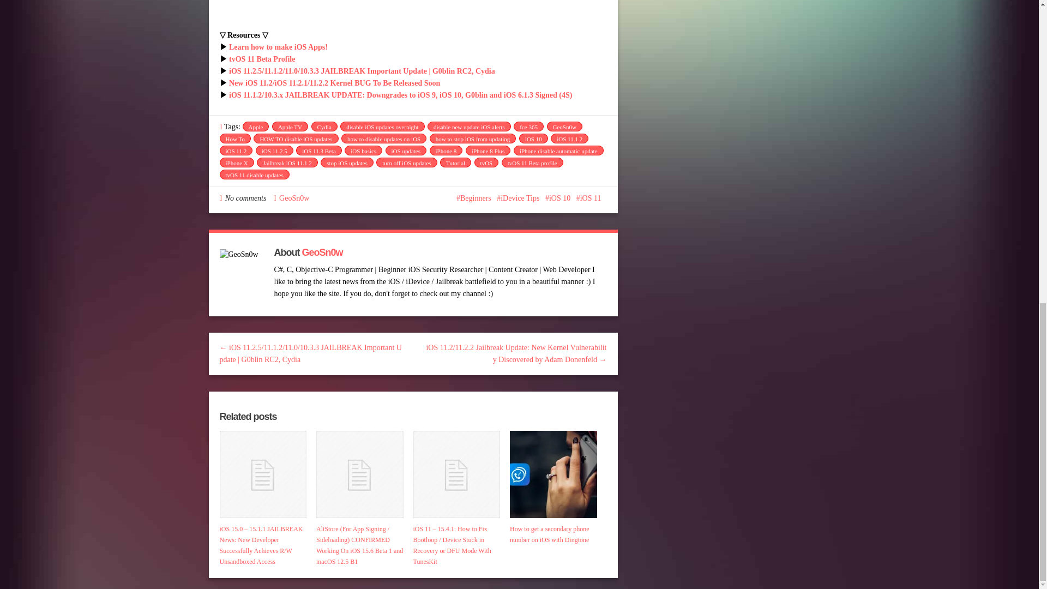 This screenshot has height=589, width=1047. I want to click on disable iOS updates overnight, so click(382, 126).